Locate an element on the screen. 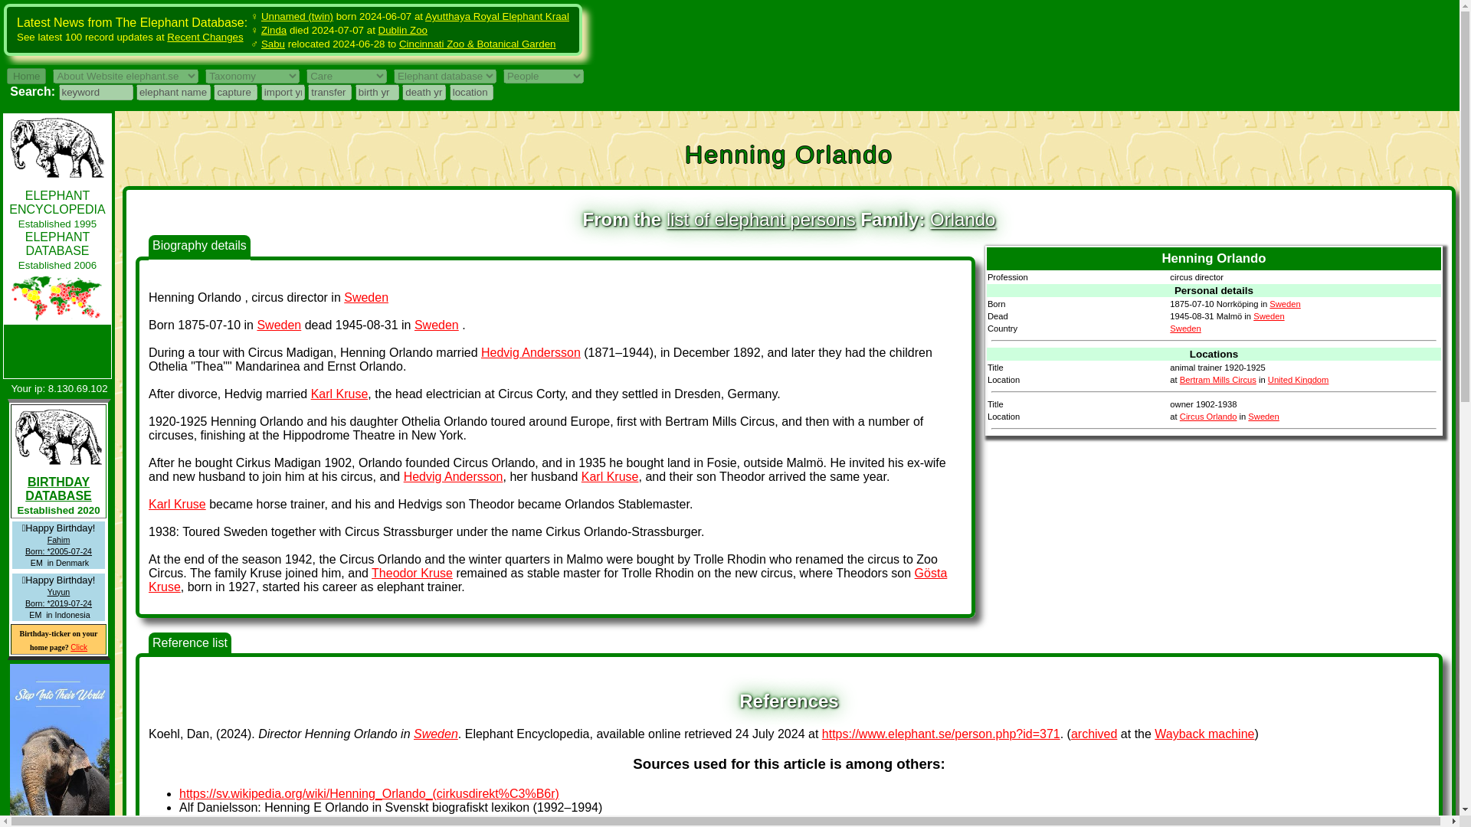 The width and height of the screenshot is (1471, 827). Sweden is located at coordinates (1284, 303).